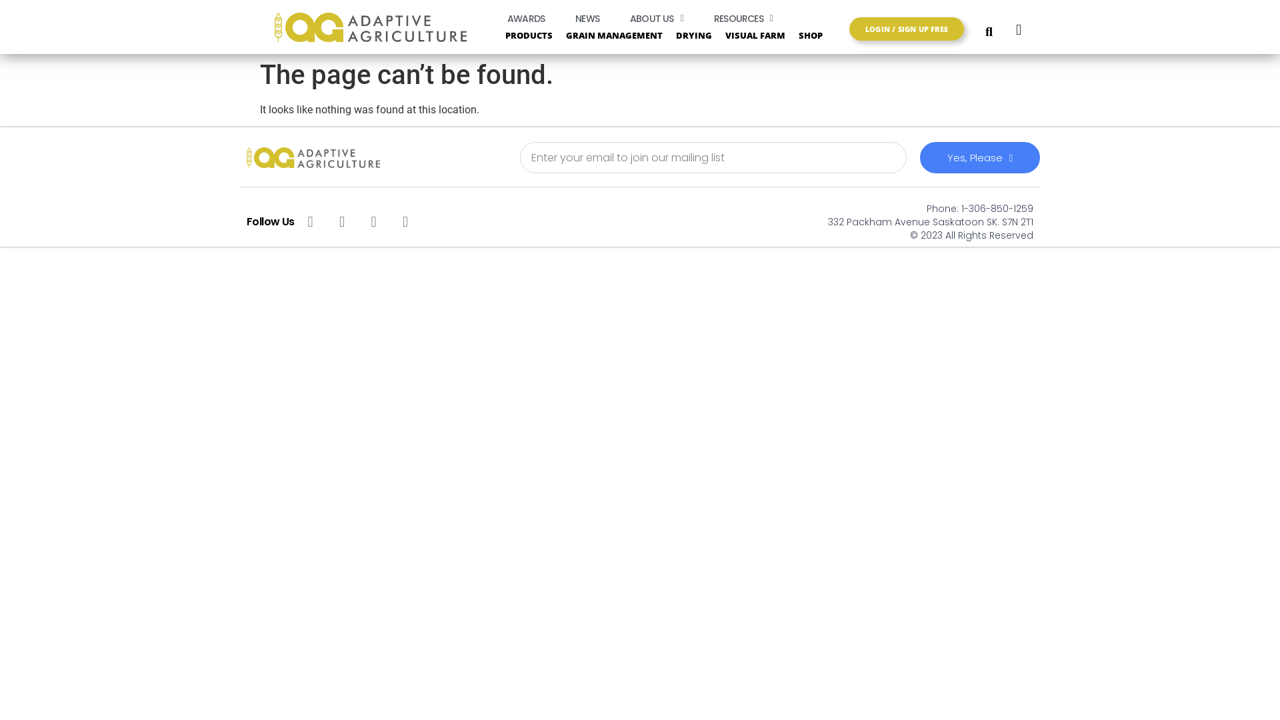 The width and height of the screenshot is (1280, 720). Describe the element at coordinates (657, 19) in the screenshot. I see `ABOUT US` at that location.